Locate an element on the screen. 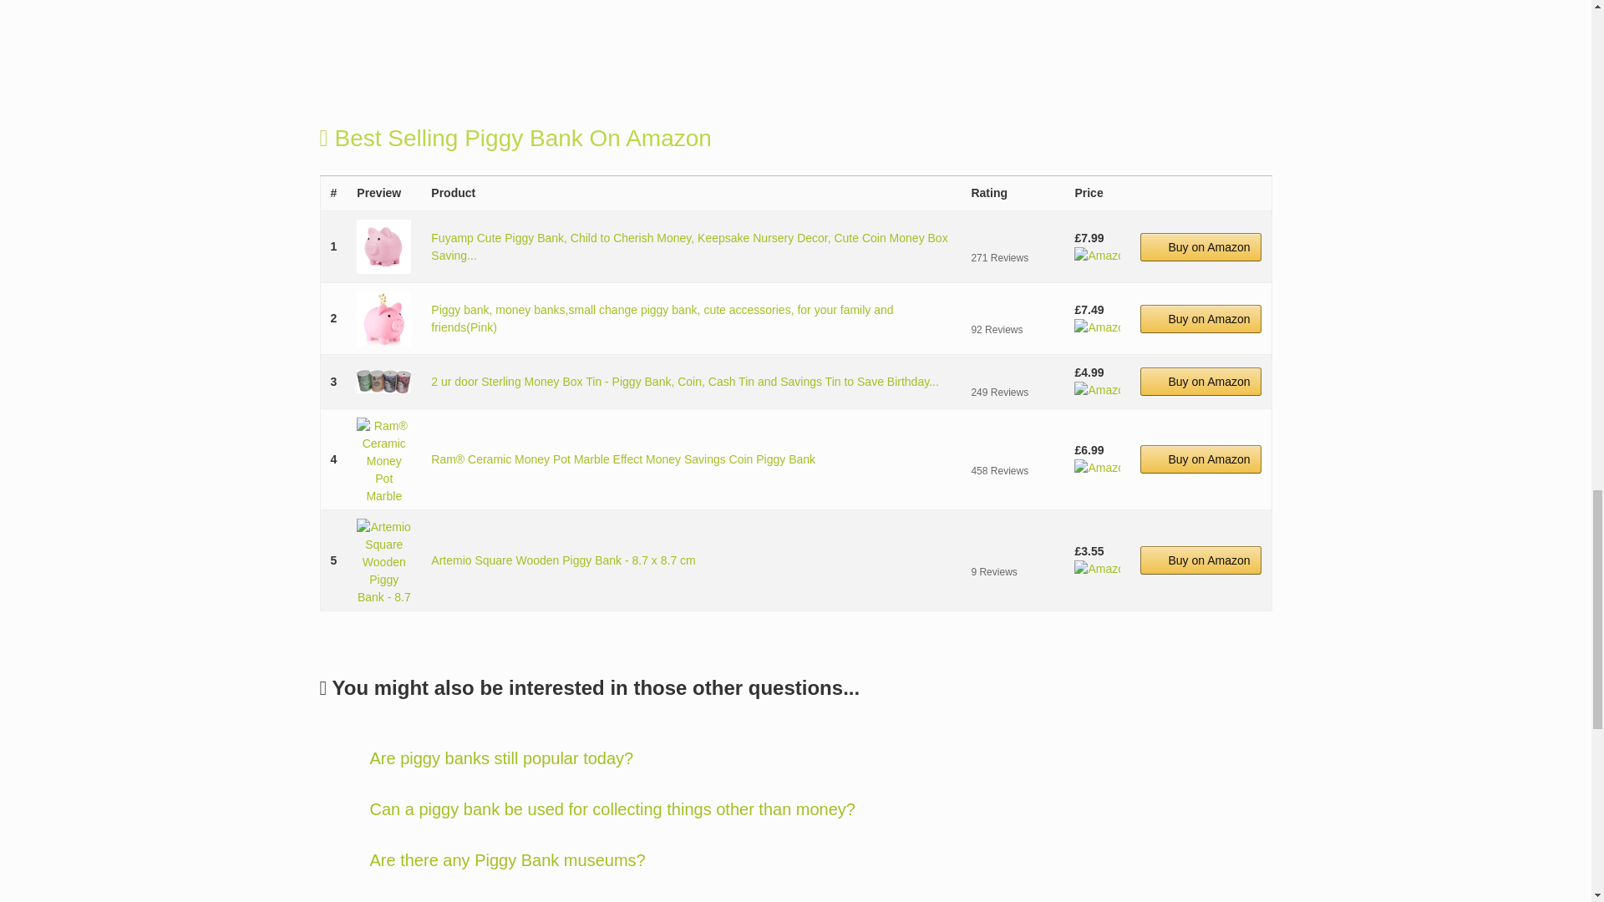  YouTube video player is located at coordinates (652, 27).